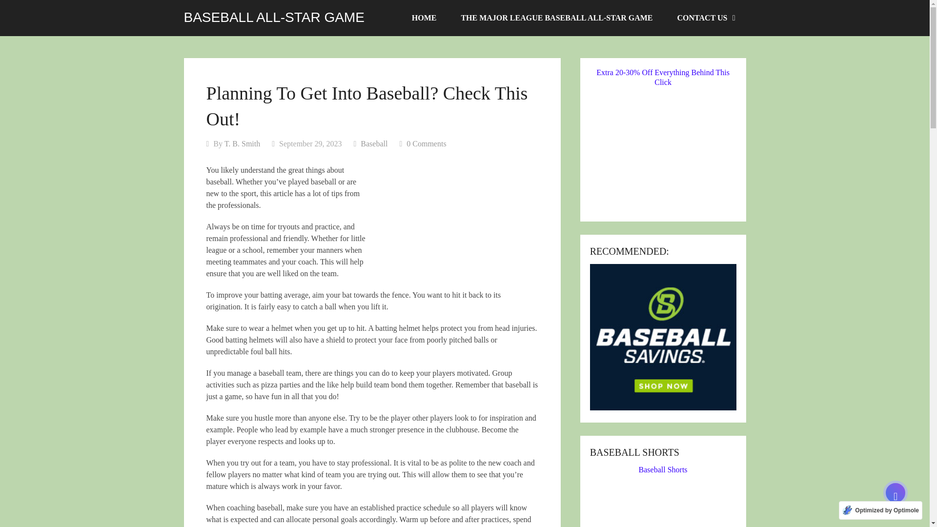 Image resolution: width=937 pixels, height=527 pixels. What do you see at coordinates (880, 510) in the screenshot?
I see `Optimized by Optimole` at bounding box center [880, 510].